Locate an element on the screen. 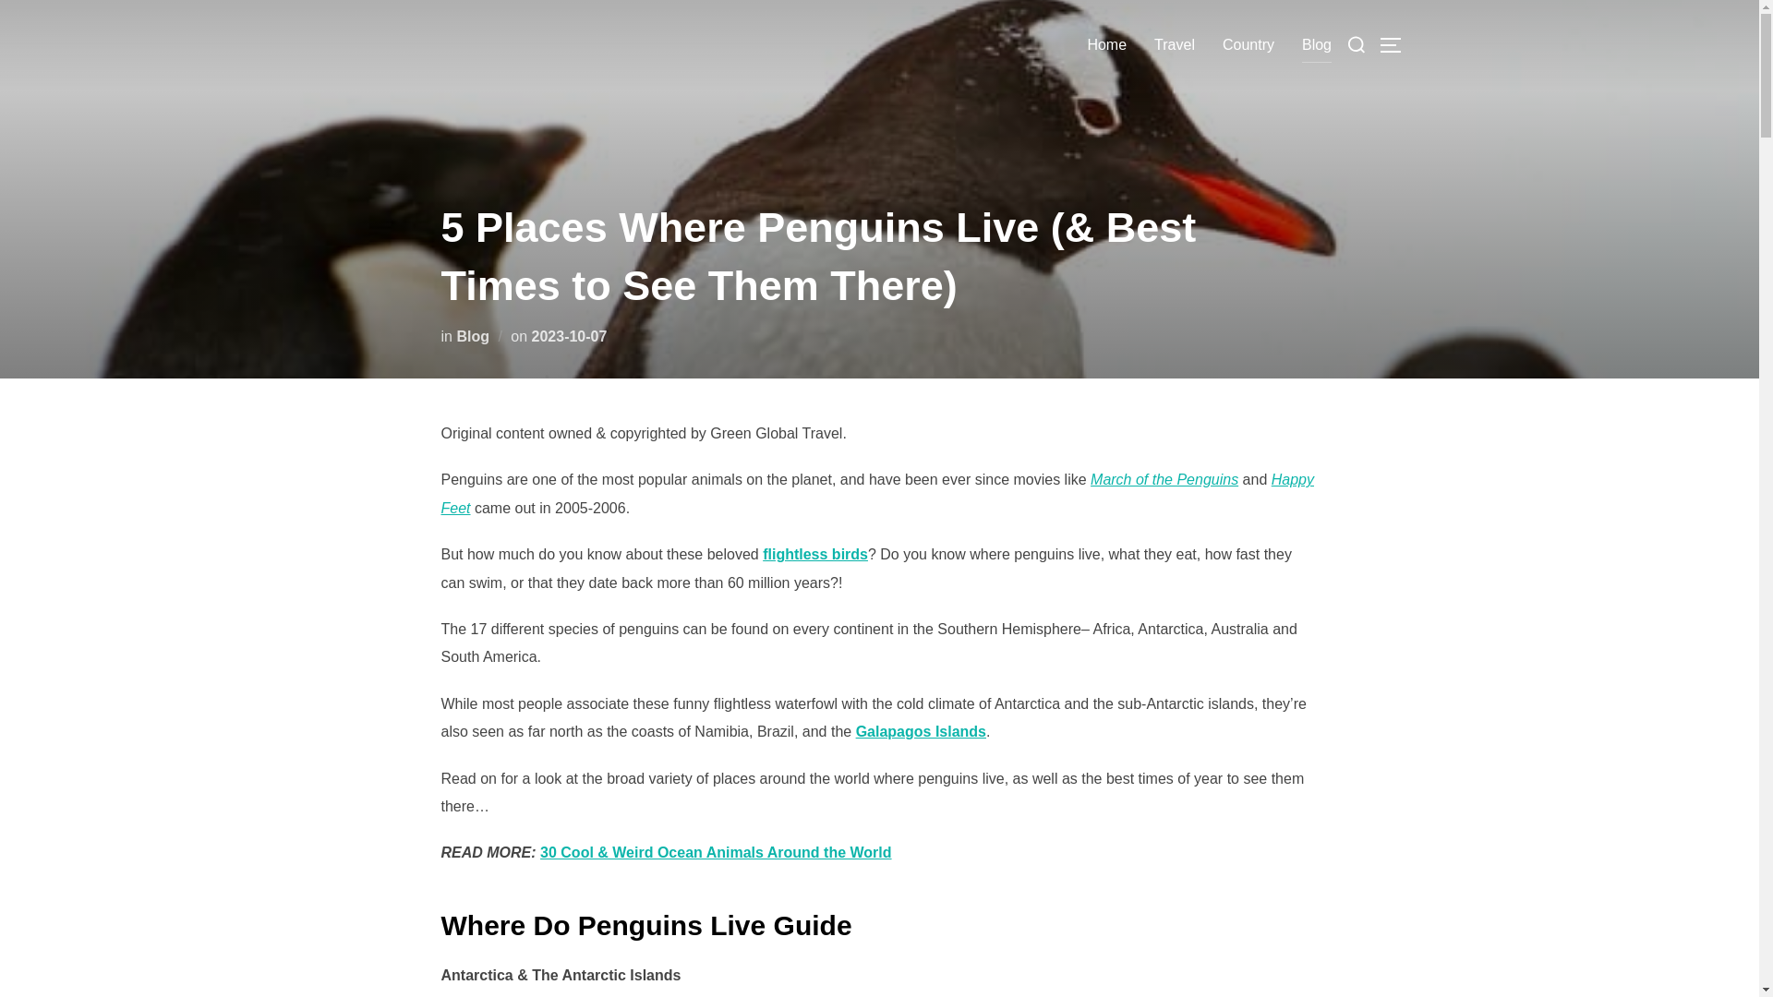  Travel is located at coordinates (1175, 45).